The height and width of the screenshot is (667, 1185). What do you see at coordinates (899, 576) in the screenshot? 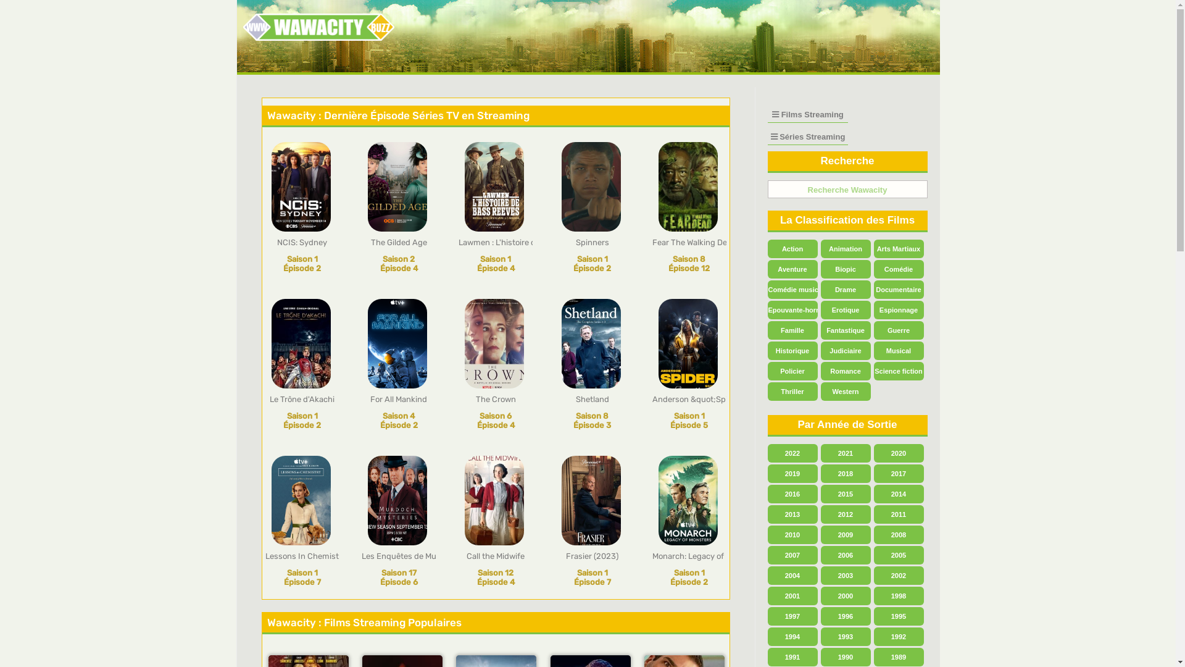
I see `2002` at bounding box center [899, 576].